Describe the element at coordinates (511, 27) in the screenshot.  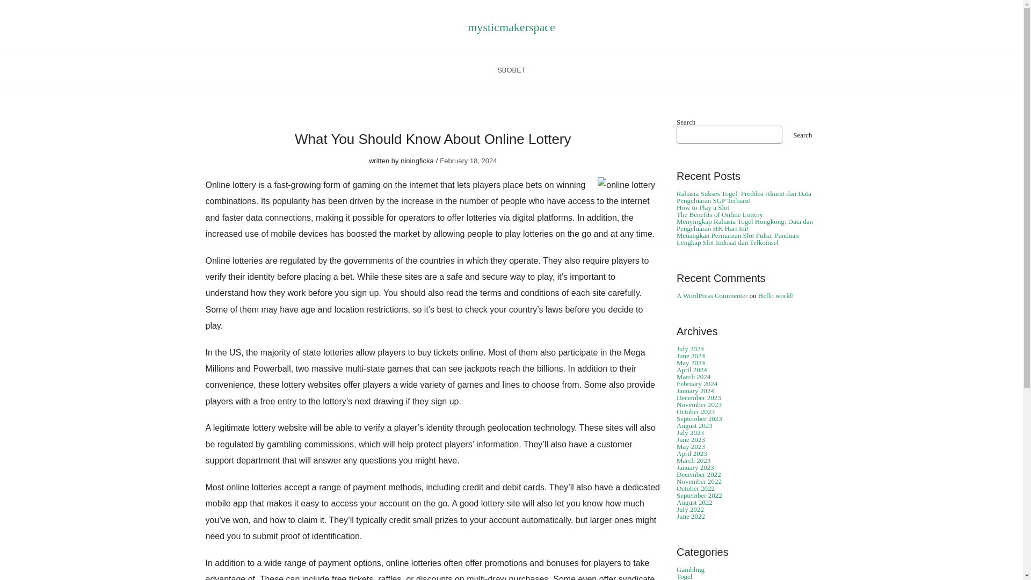
I see `mysticmakerspace` at that location.